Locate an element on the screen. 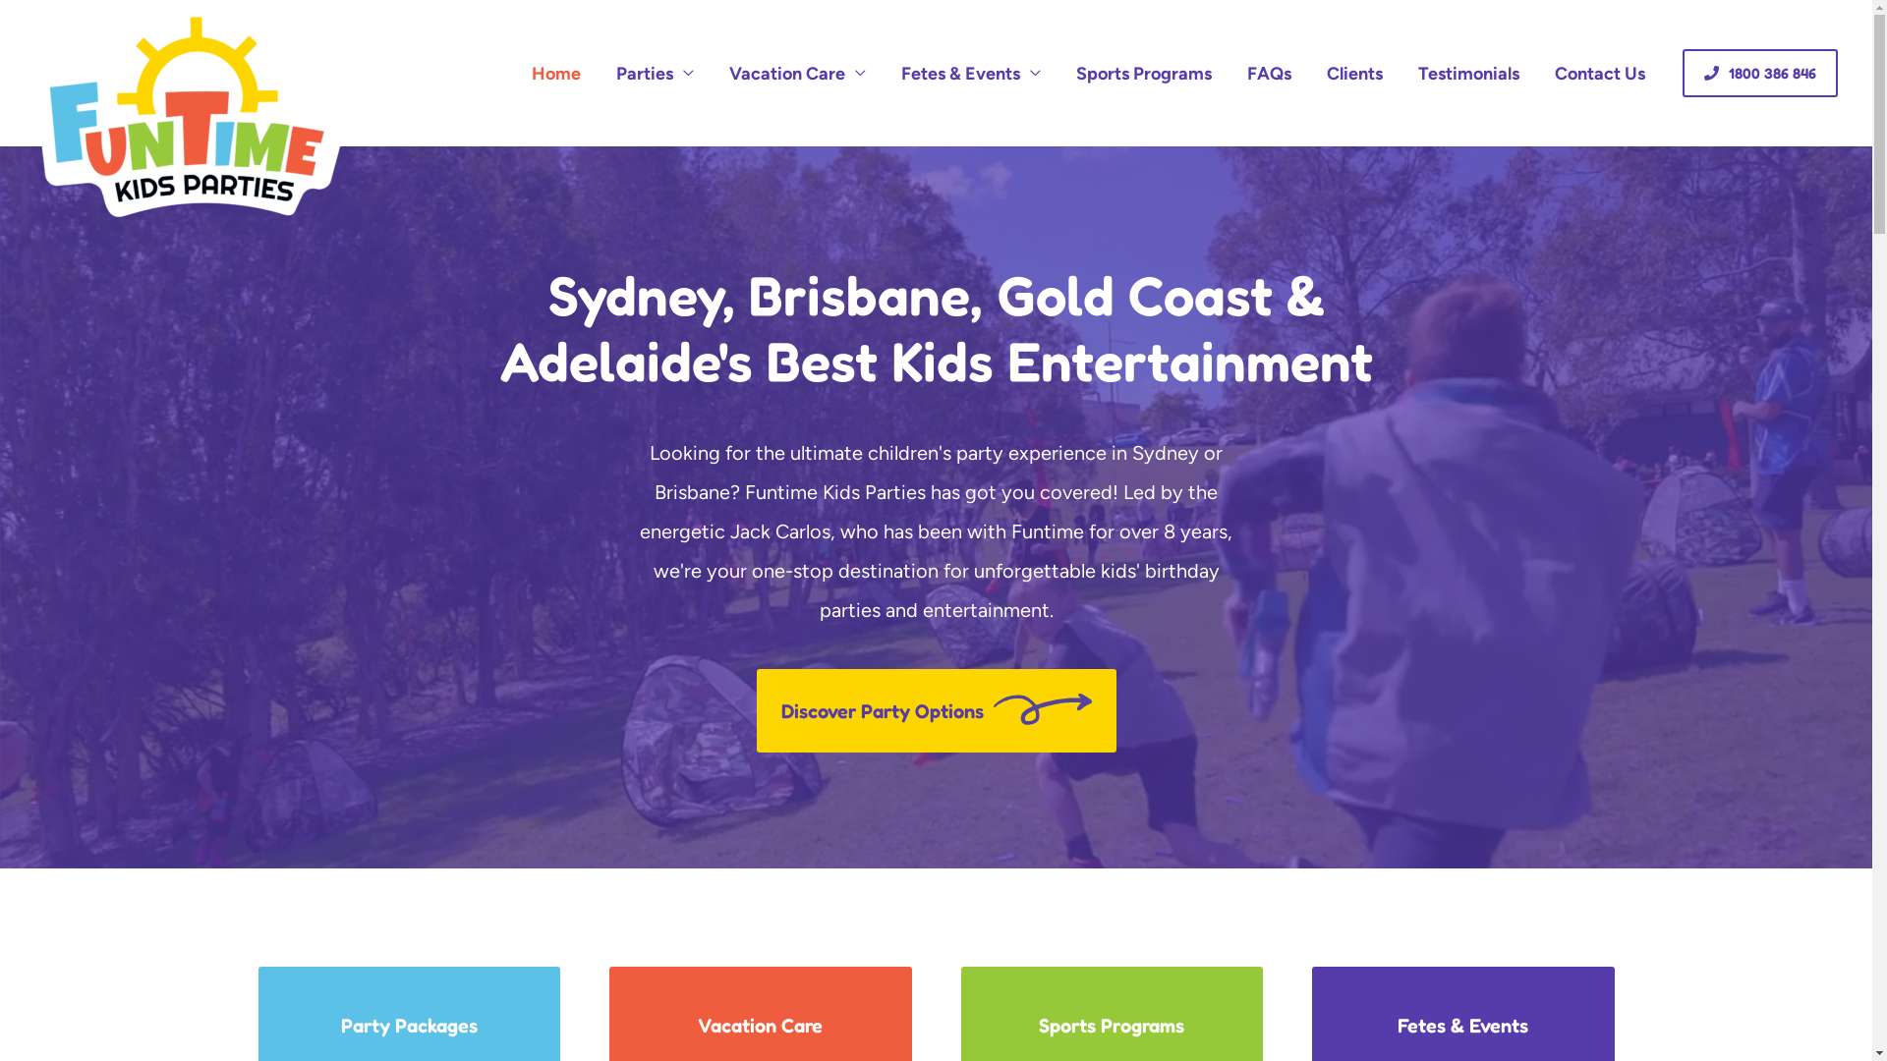 The height and width of the screenshot is (1061, 1887). FAQs is located at coordinates (1270, 74).